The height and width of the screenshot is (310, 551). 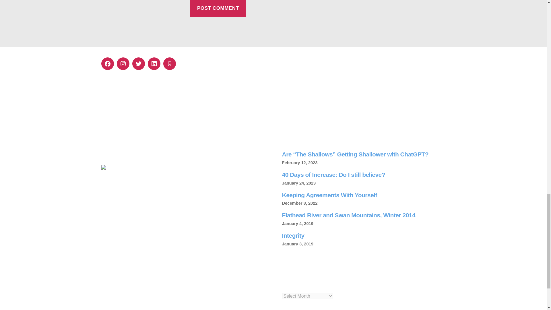 I want to click on LinkedIn, so click(x=154, y=64).